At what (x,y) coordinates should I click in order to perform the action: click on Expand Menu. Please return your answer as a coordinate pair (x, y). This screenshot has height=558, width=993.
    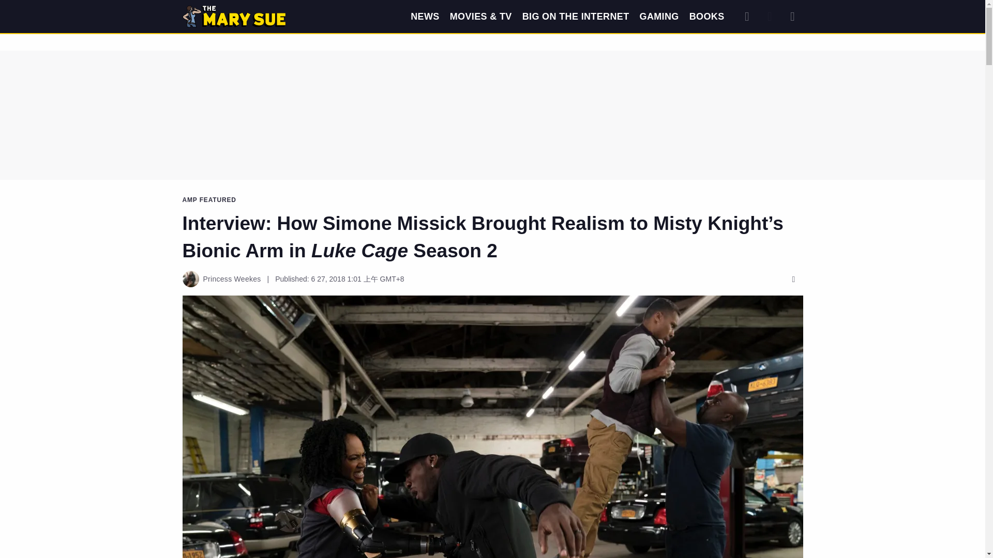
    Looking at the image, I should click on (792, 16).